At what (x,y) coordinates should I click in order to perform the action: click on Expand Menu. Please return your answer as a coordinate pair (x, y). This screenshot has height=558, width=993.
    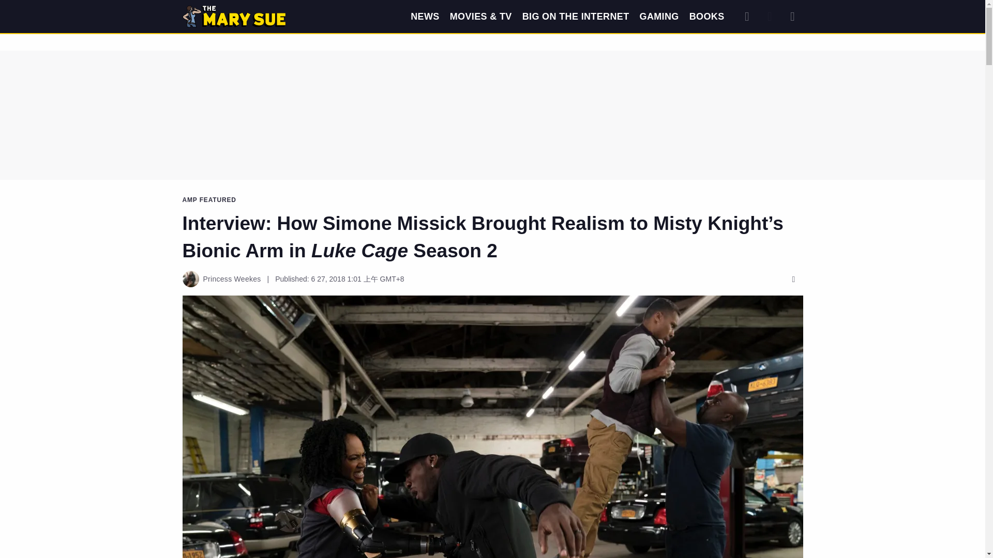
    Looking at the image, I should click on (792, 16).